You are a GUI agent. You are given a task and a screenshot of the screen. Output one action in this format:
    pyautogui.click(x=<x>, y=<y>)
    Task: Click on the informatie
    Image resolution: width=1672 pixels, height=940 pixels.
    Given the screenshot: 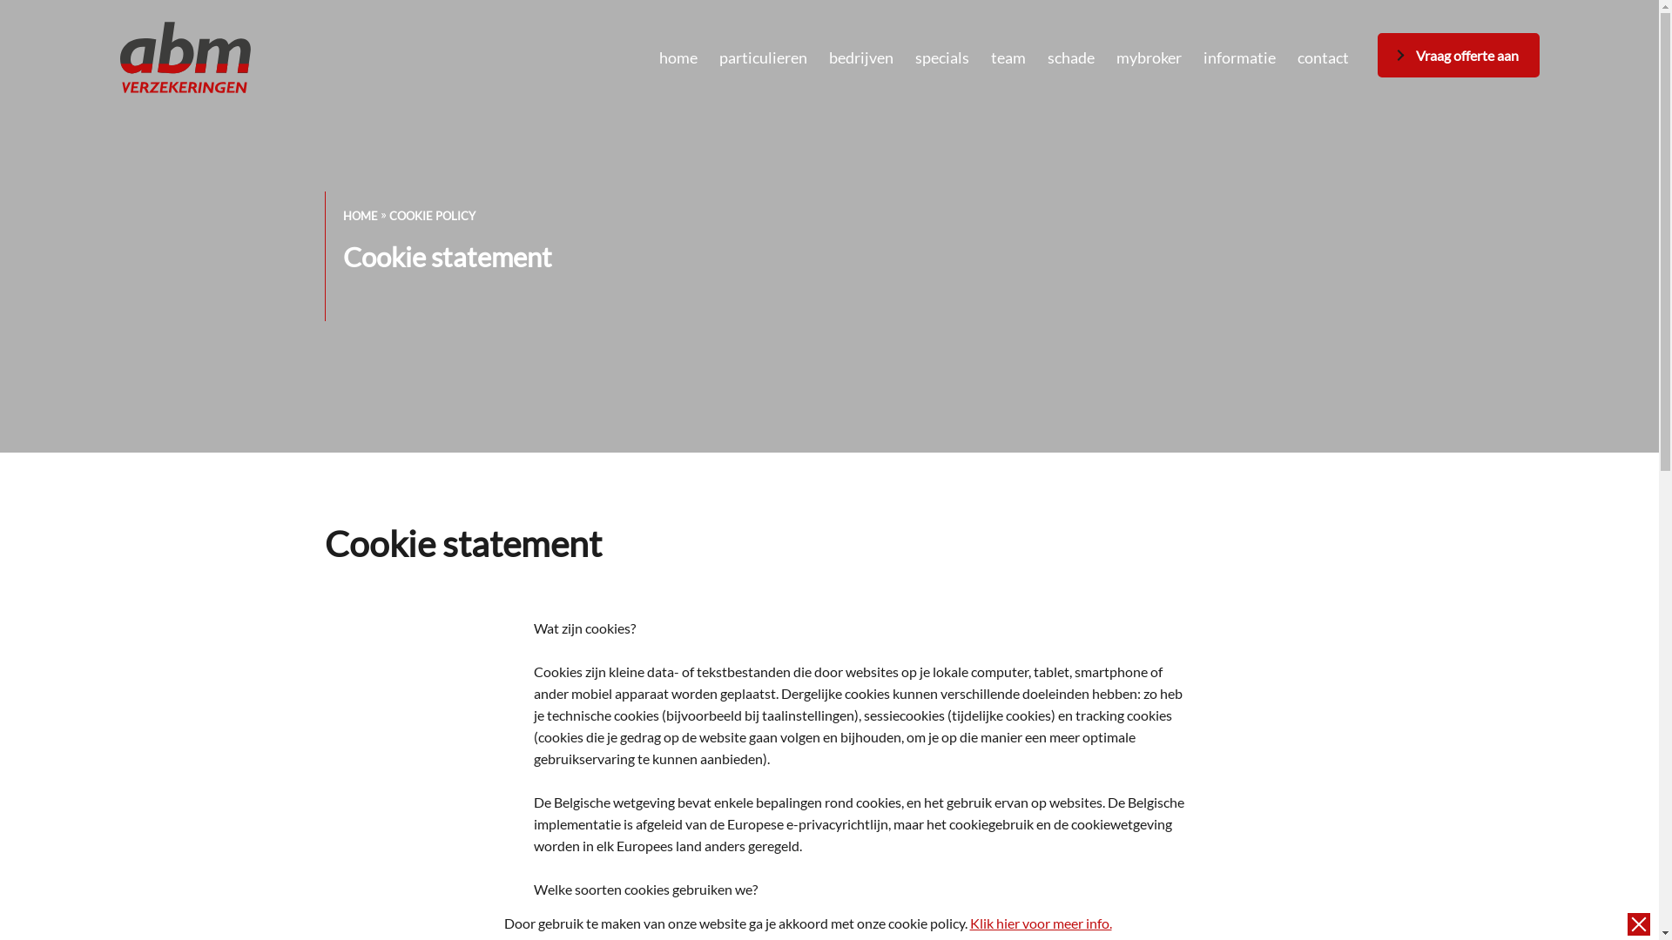 What is the action you would take?
    pyautogui.click(x=1240, y=57)
    